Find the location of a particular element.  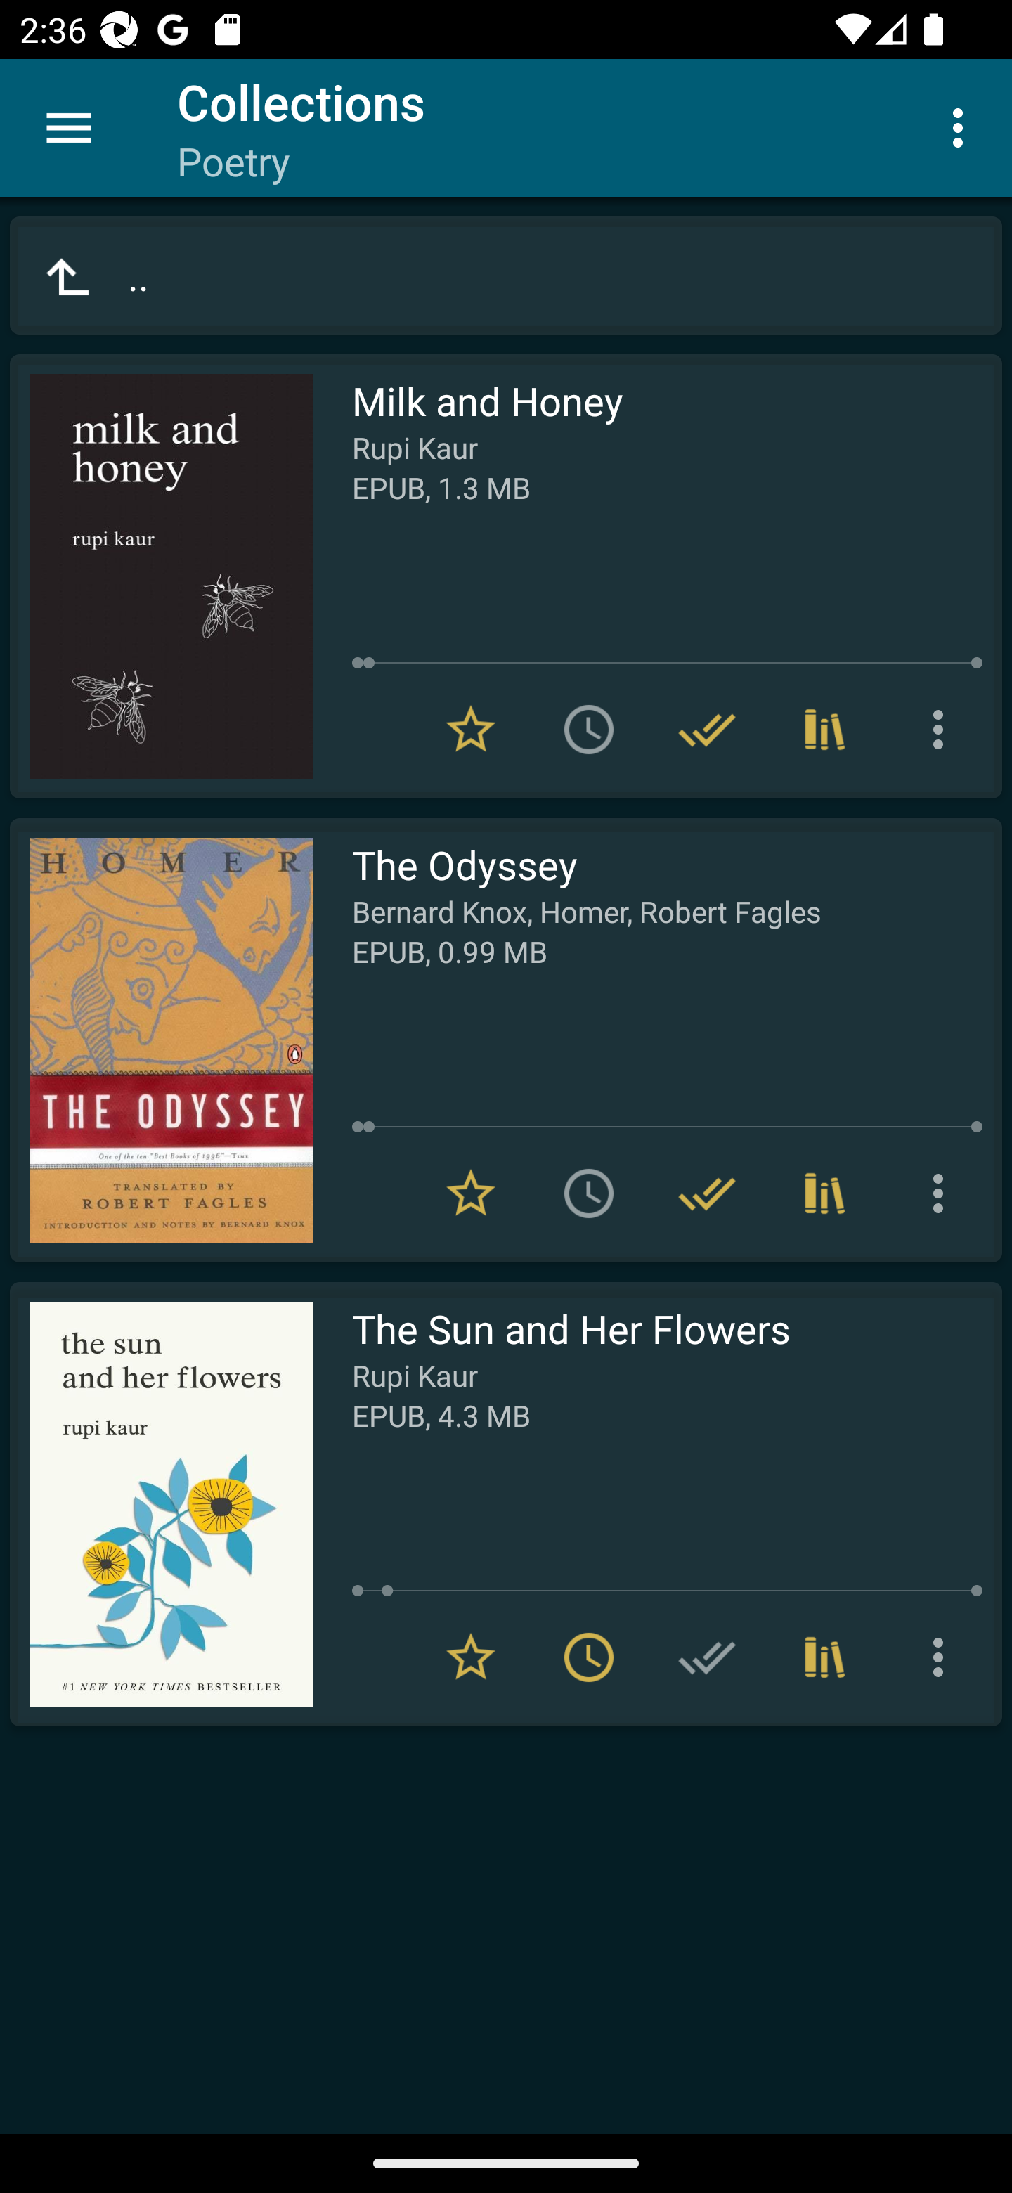

More options is located at coordinates (943, 730).